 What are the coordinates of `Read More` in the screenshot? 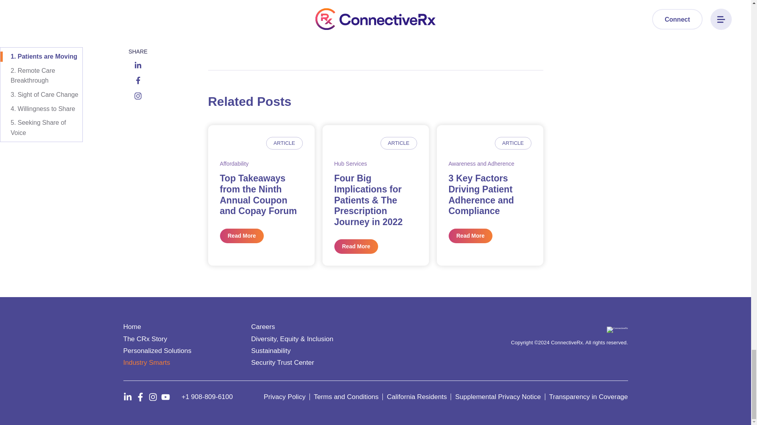 It's located at (242, 236).